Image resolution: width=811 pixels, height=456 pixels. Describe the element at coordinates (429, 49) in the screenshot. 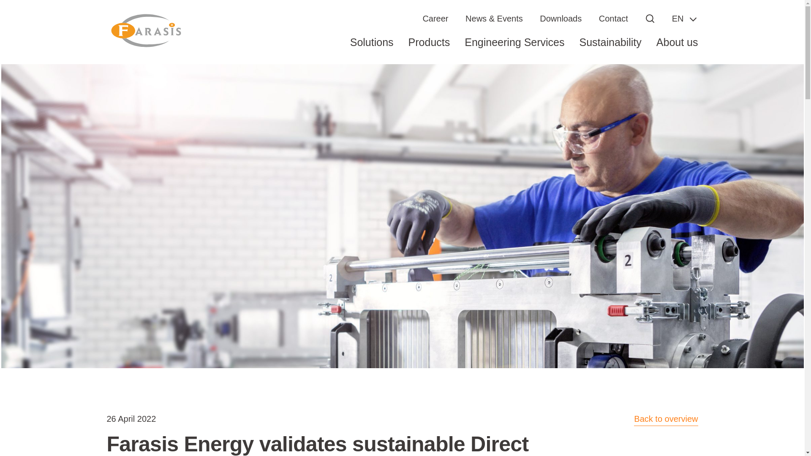

I see `Products` at that location.